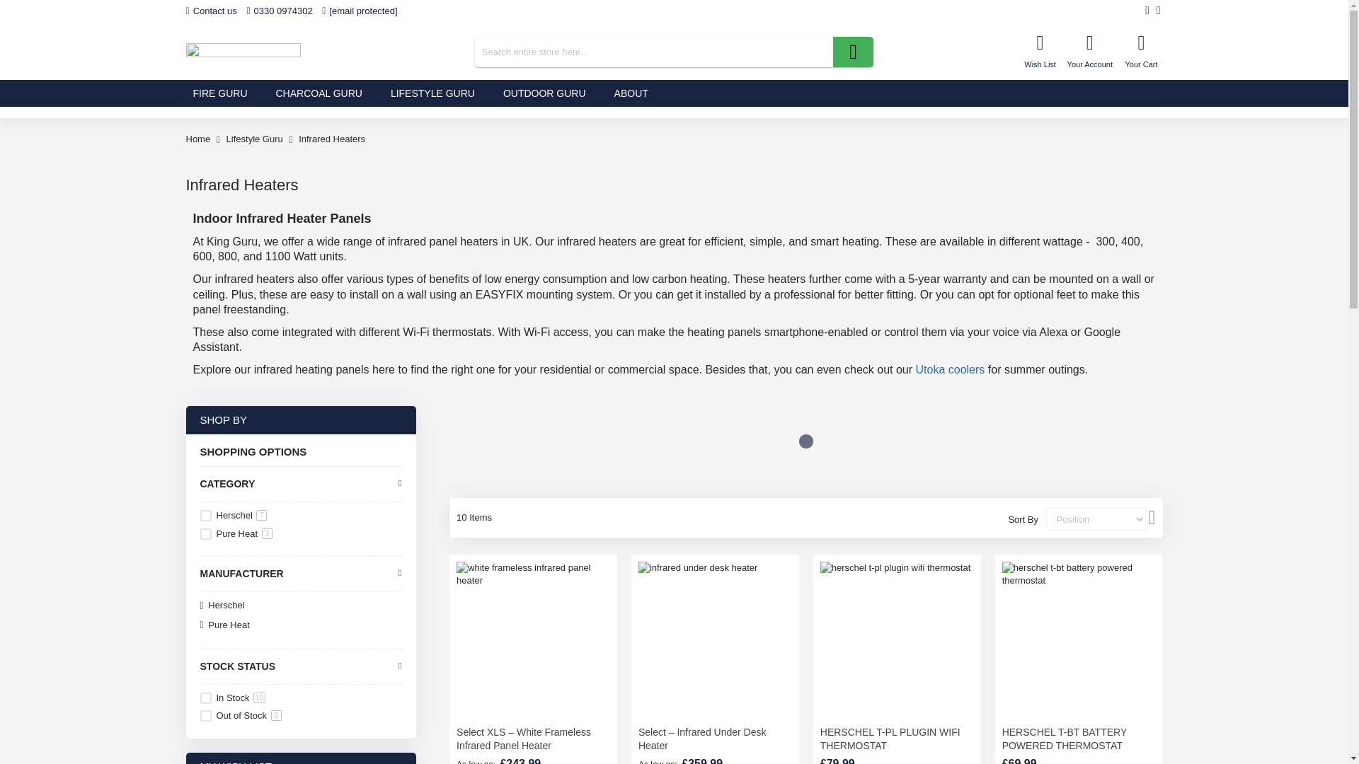  What do you see at coordinates (205, 698) in the screenshot?
I see `1` at bounding box center [205, 698].